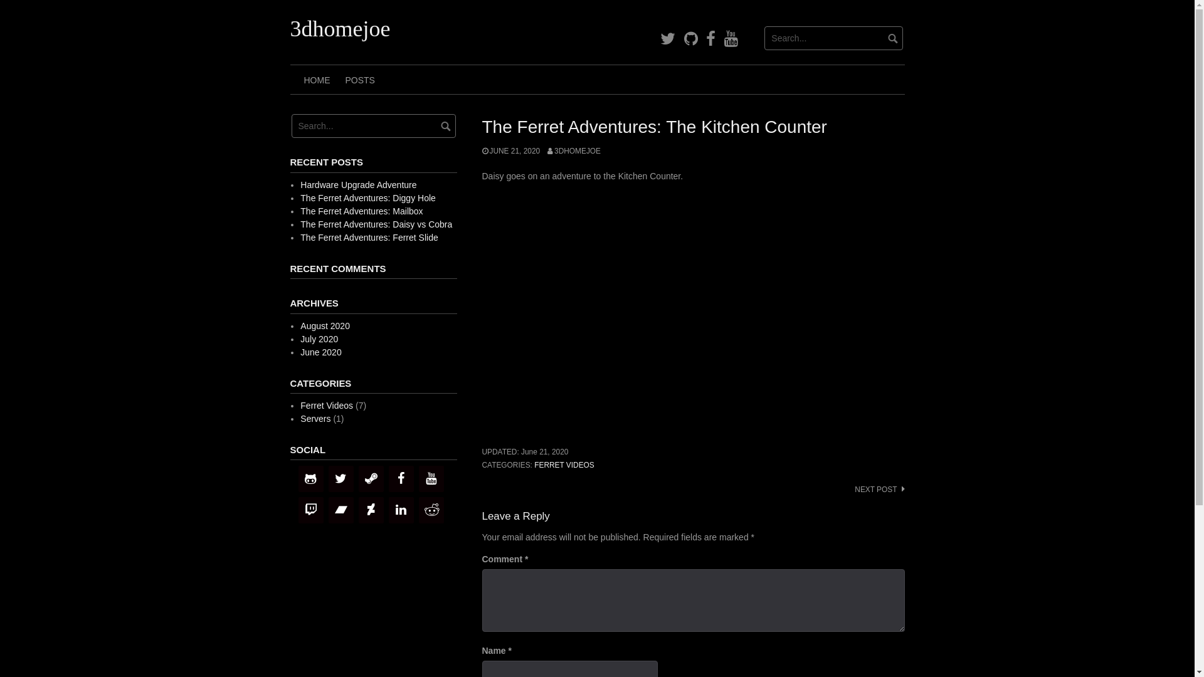 The image size is (1204, 677). Describe the element at coordinates (731, 39) in the screenshot. I see `YouTube` at that location.